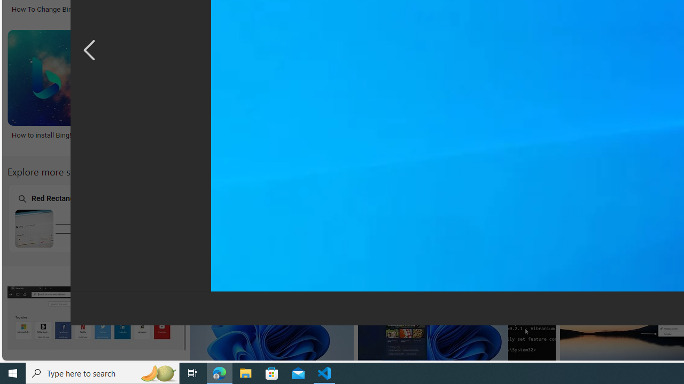  Describe the element at coordinates (74, 218) in the screenshot. I see `Red Rectangle Bing Search Bar Red Rectangle` at that location.